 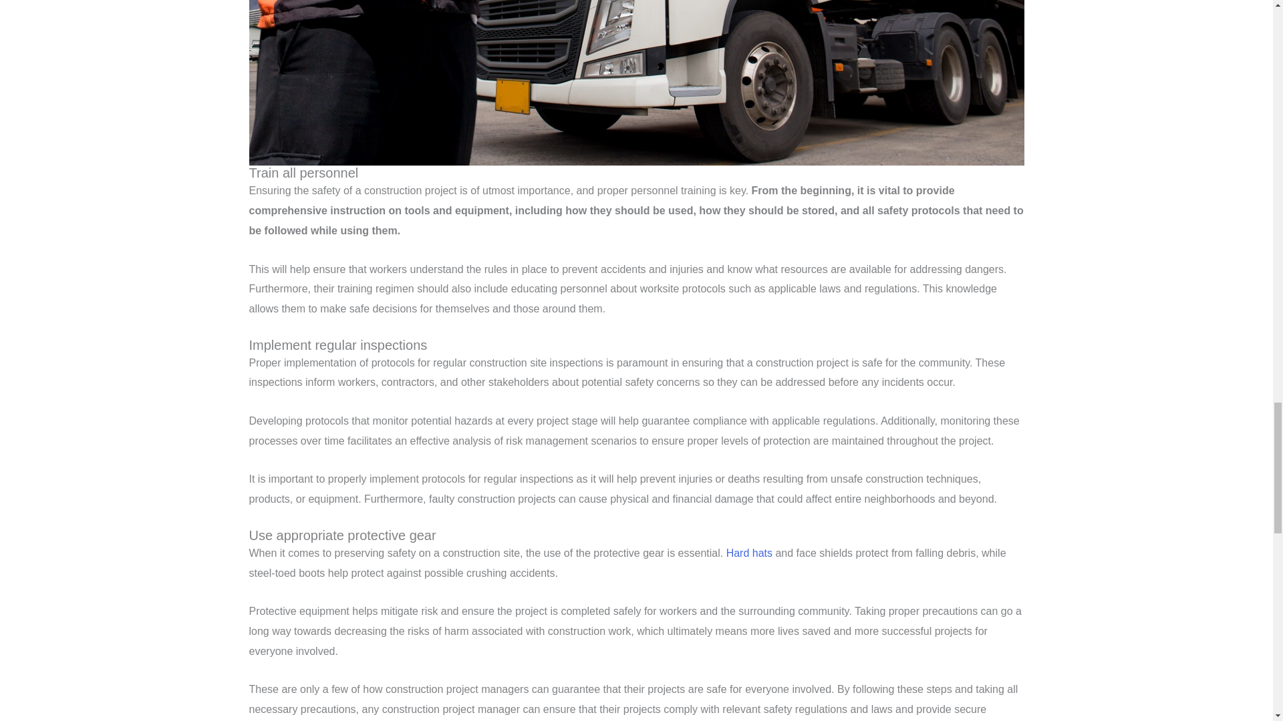 What do you see at coordinates (748, 553) in the screenshot?
I see `Hard hats` at bounding box center [748, 553].